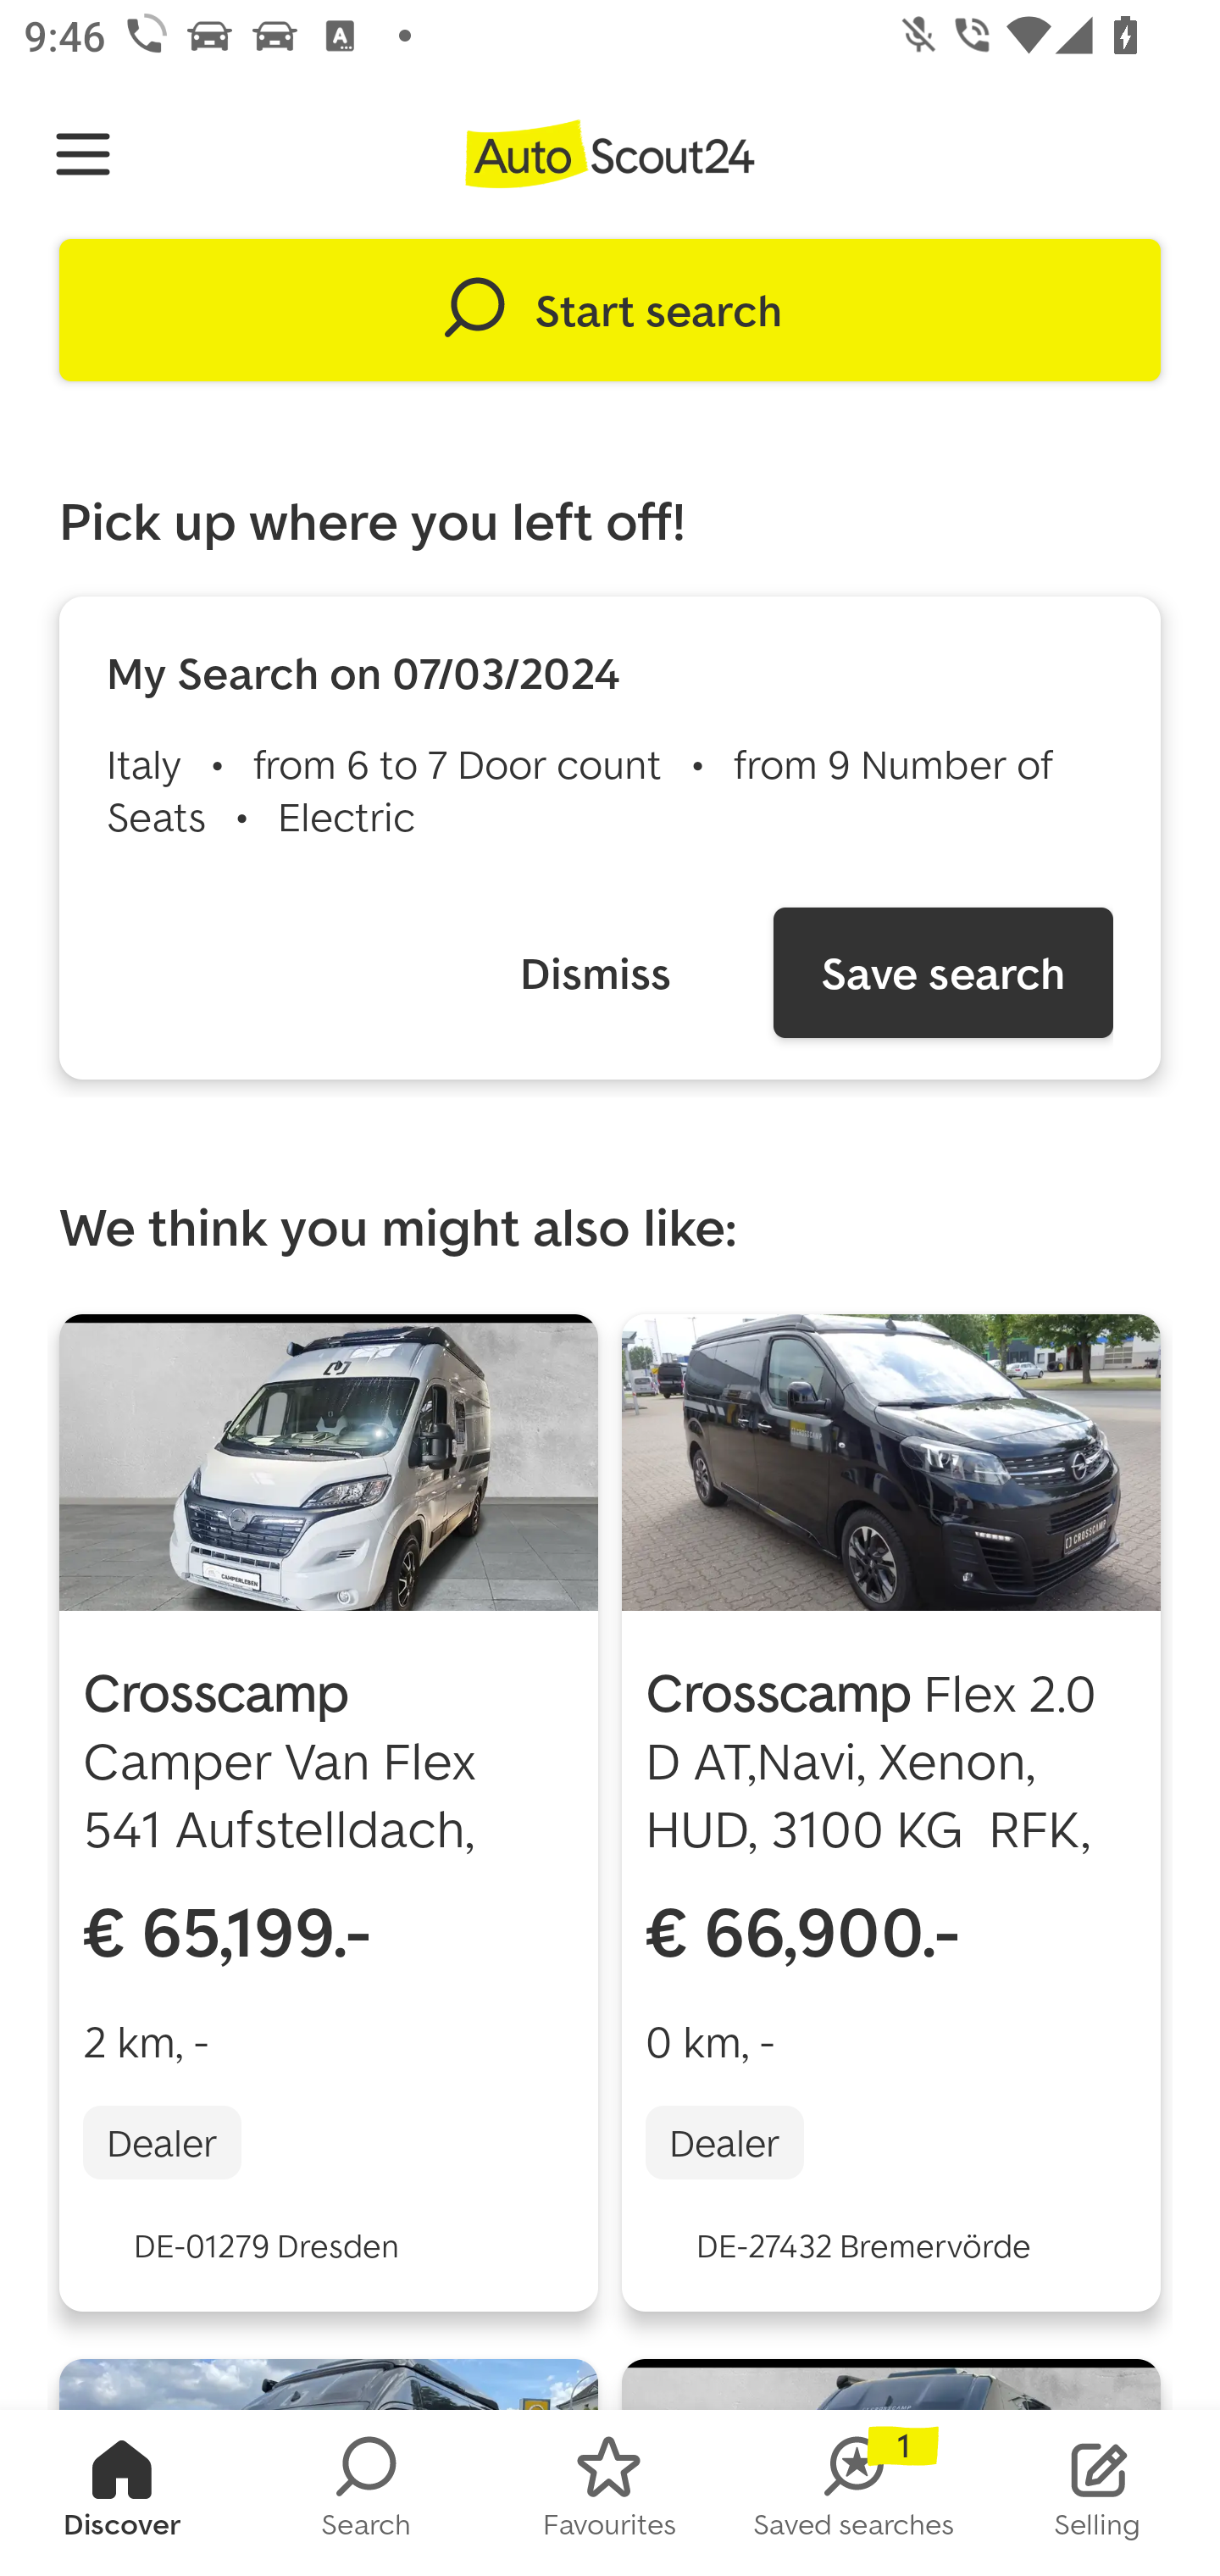 This screenshot has width=1220, height=2576. I want to click on Save search, so click(942, 972).